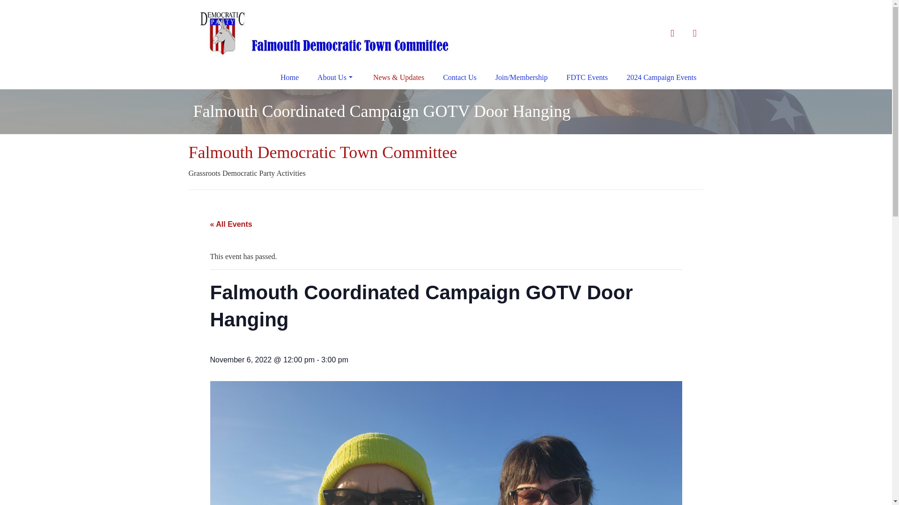  Describe the element at coordinates (460, 78) in the screenshot. I see `Contact Us` at that location.